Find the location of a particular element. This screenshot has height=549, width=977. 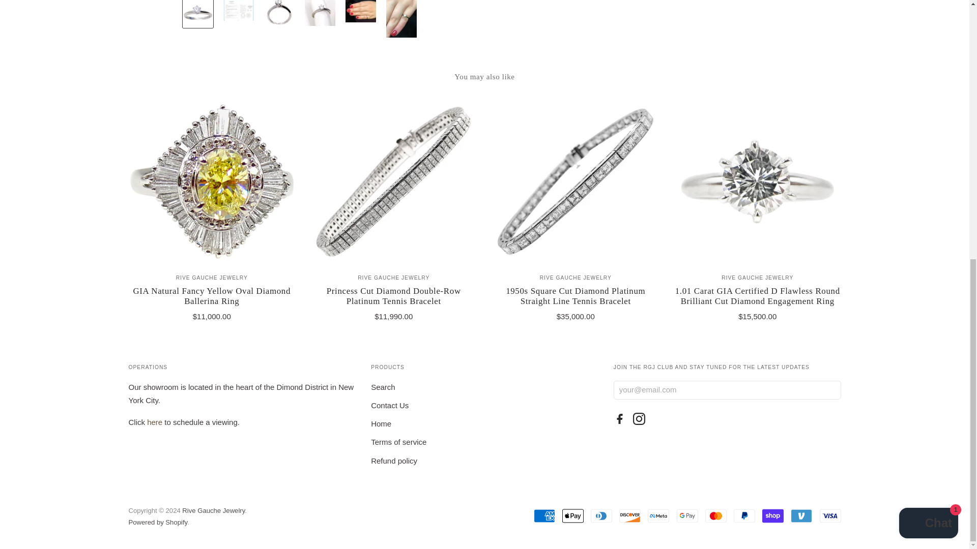

Shop Pay is located at coordinates (772, 515).